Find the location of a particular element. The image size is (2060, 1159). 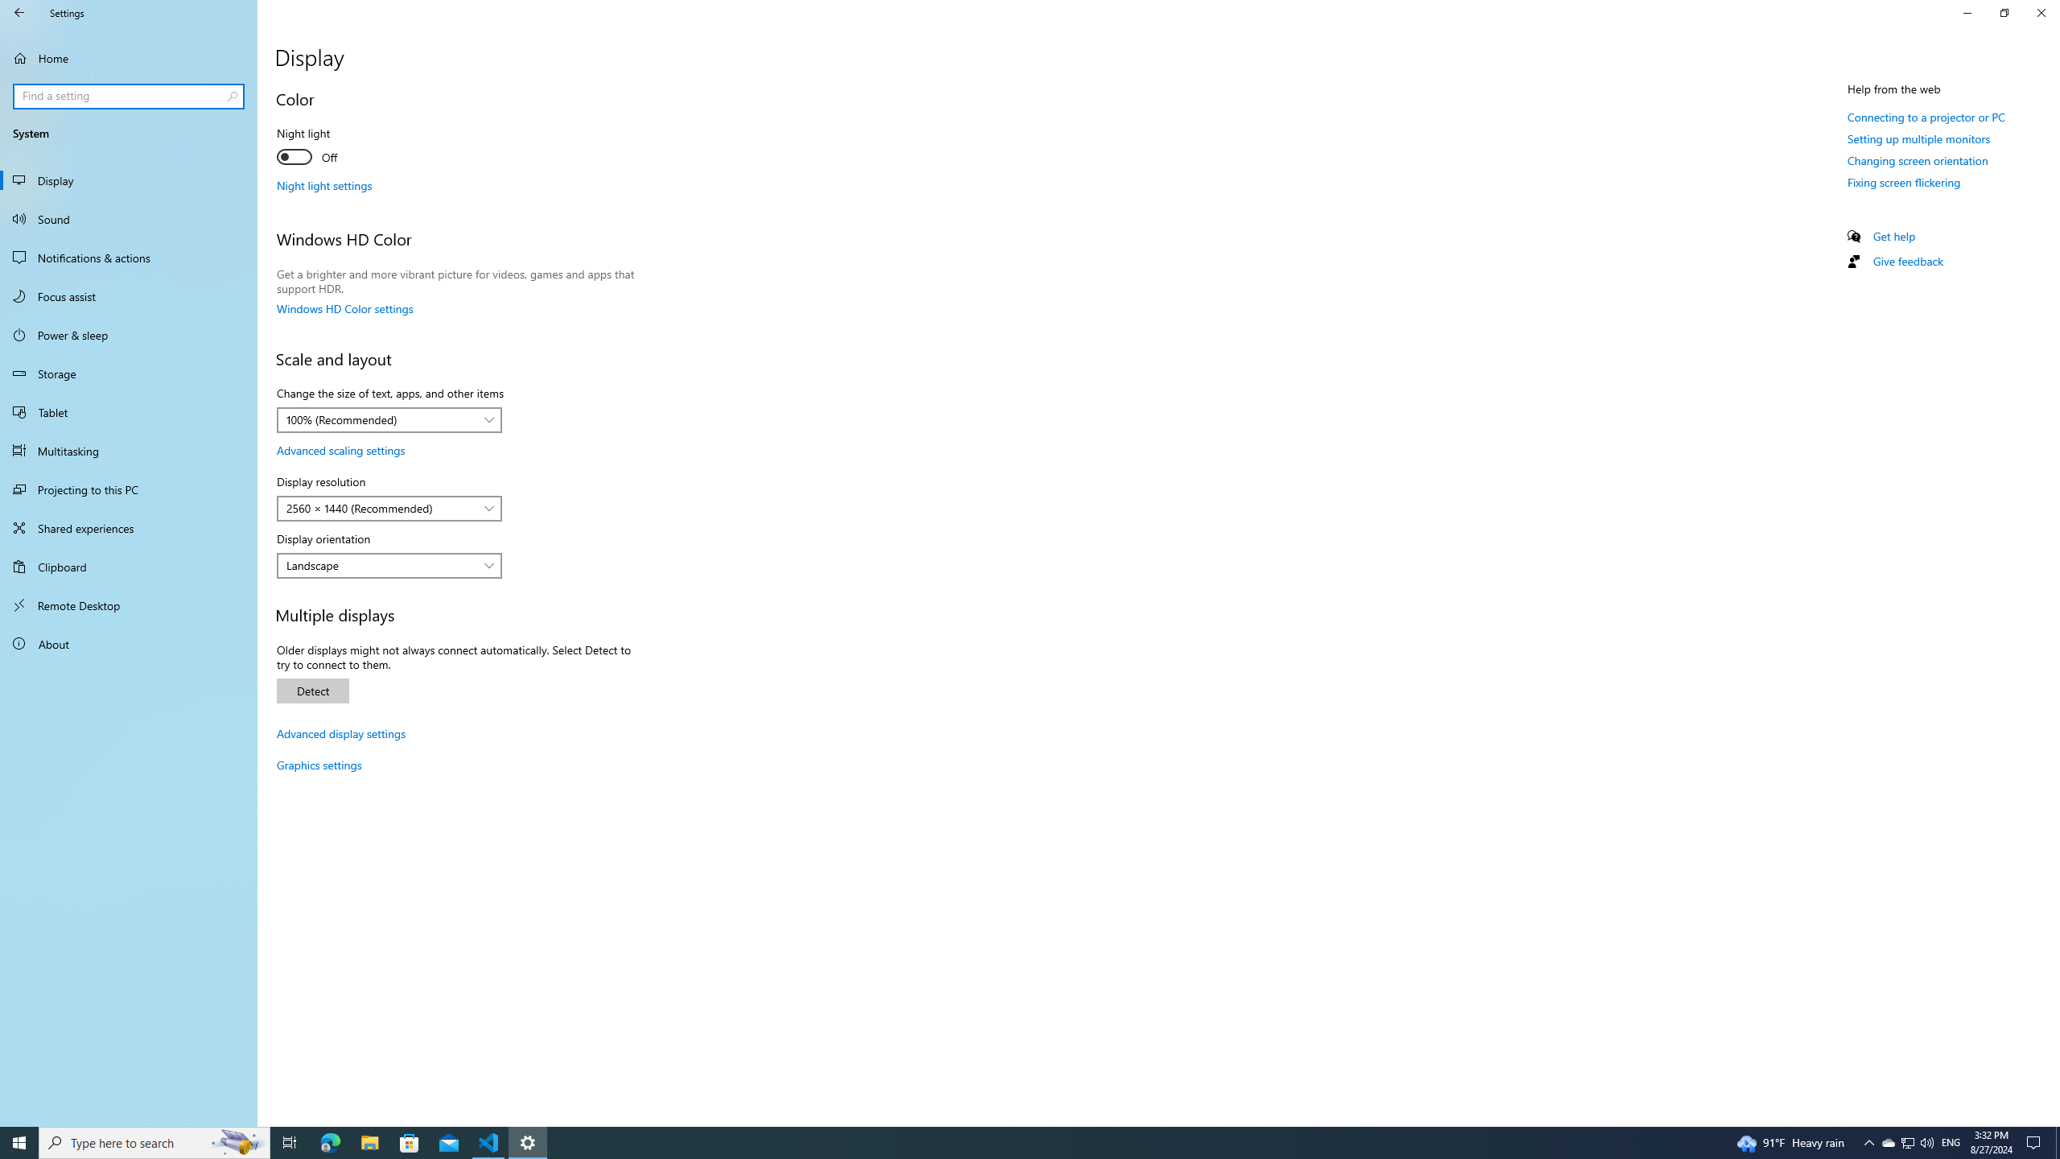

Shared experiences is located at coordinates (129, 528).